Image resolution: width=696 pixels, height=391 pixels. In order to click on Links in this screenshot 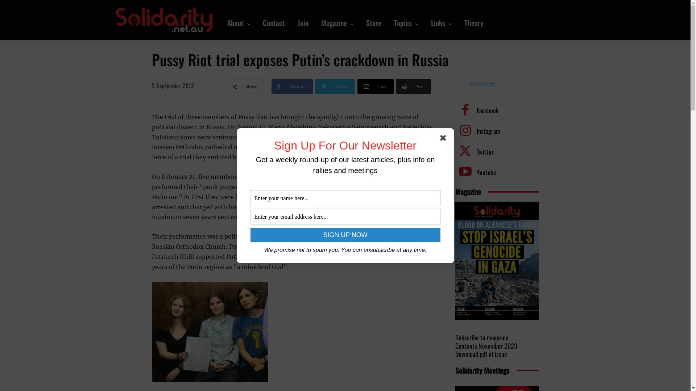, I will do `click(442, 23)`.